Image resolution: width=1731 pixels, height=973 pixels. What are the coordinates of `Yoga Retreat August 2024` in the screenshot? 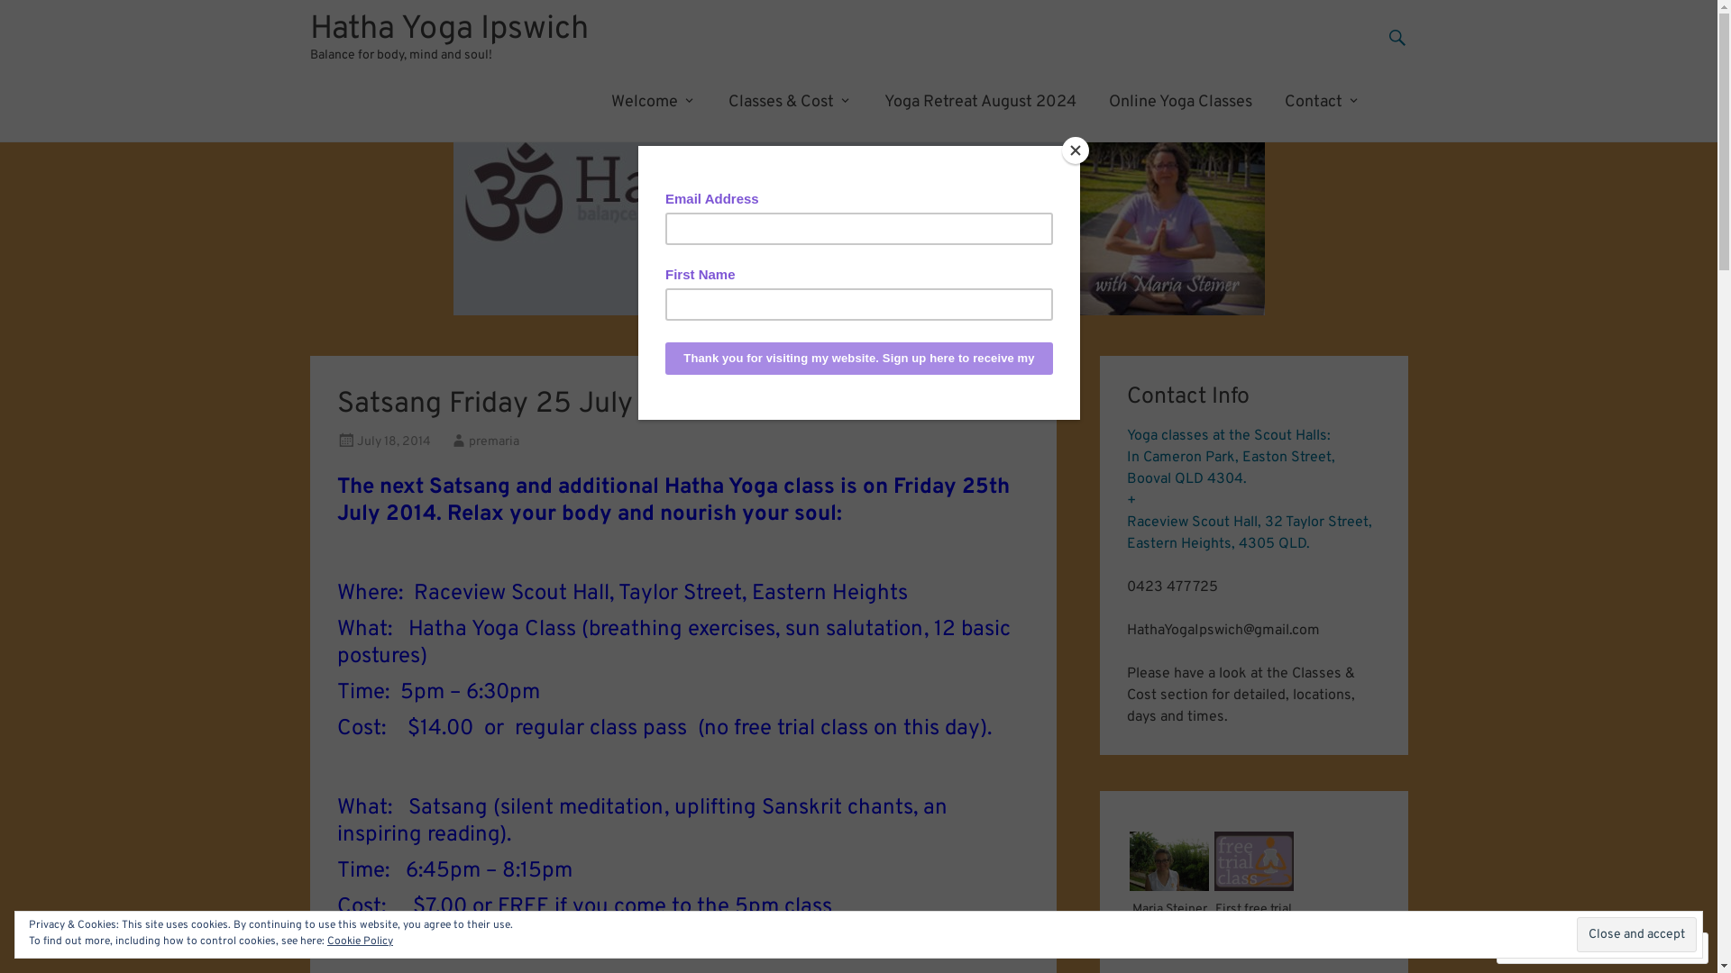 It's located at (979, 103).